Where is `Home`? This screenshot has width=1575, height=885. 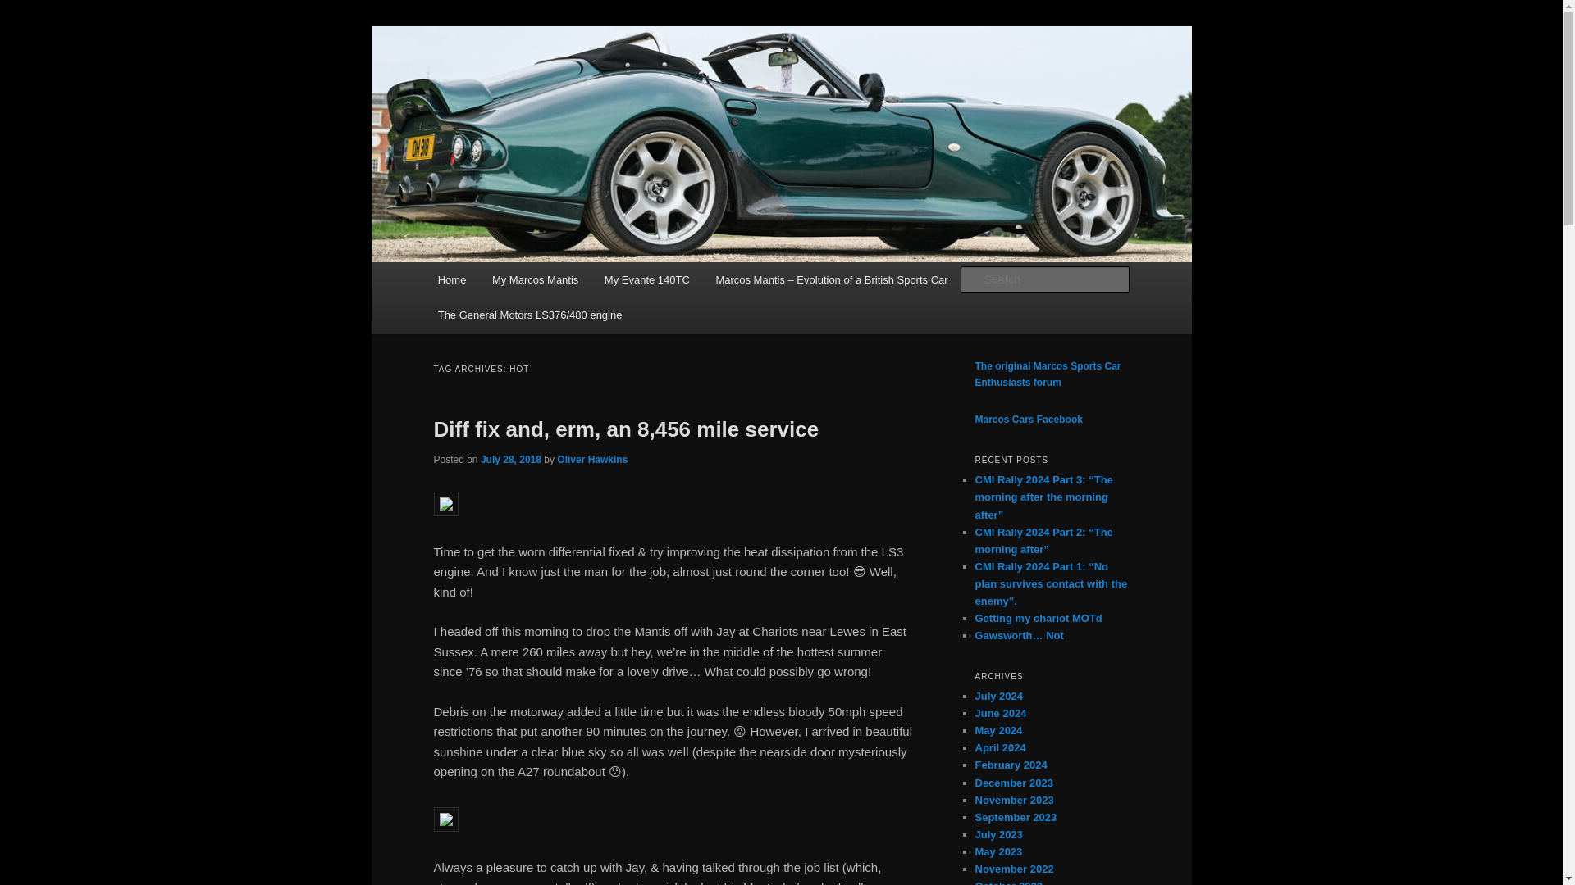 Home is located at coordinates (451, 279).